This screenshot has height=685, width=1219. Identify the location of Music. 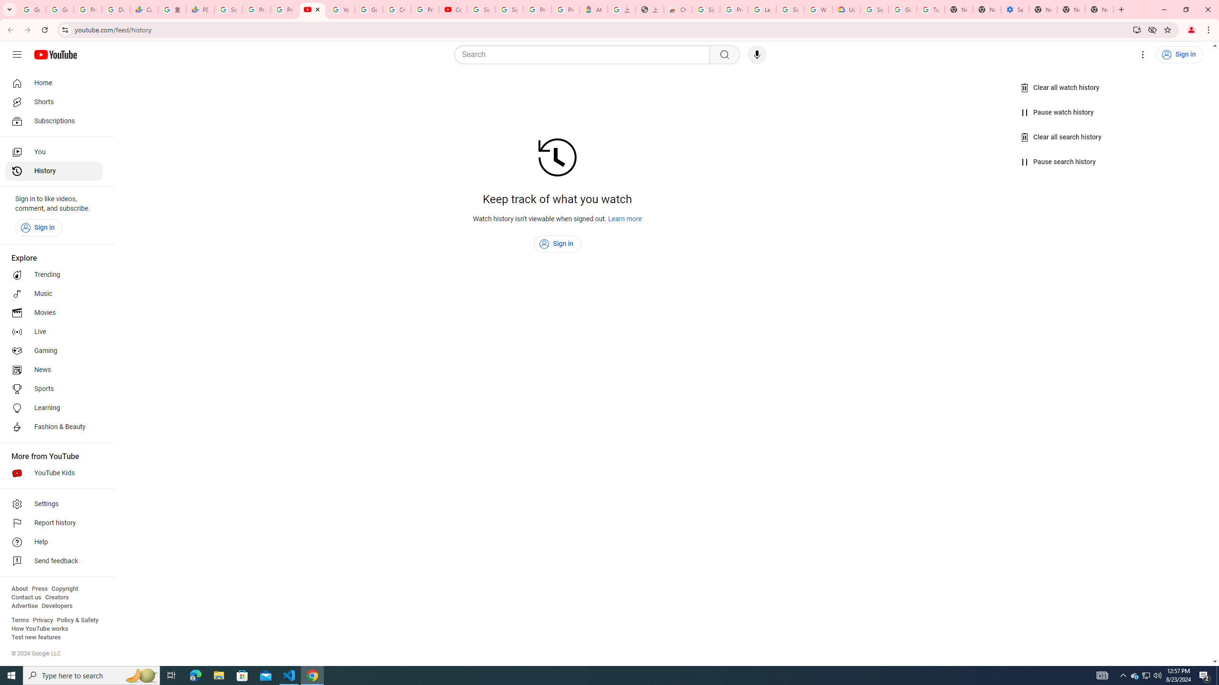
(54, 294).